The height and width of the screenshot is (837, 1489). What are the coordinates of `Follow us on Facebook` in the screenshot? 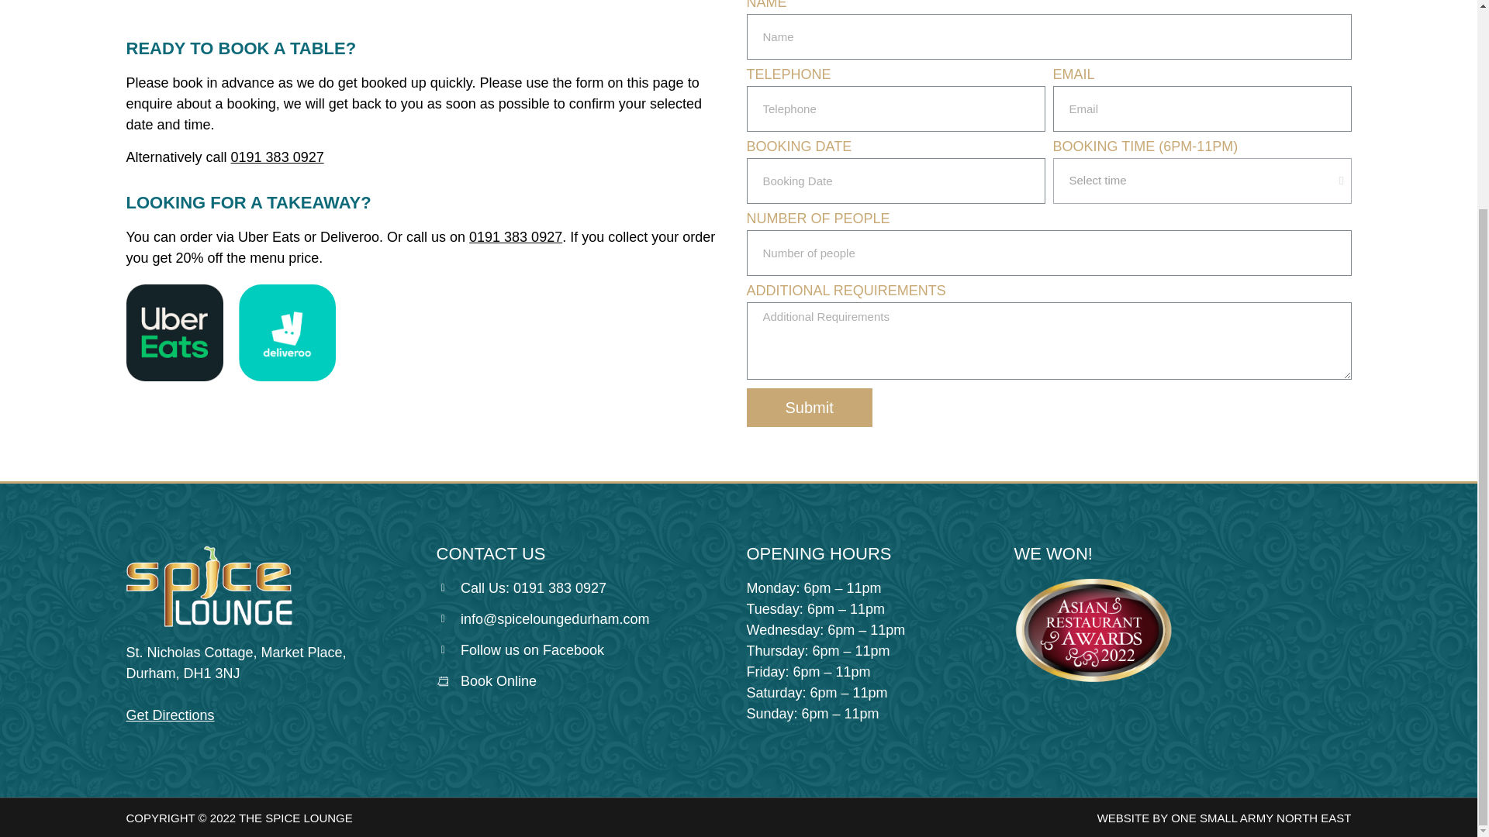 It's located at (583, 651).